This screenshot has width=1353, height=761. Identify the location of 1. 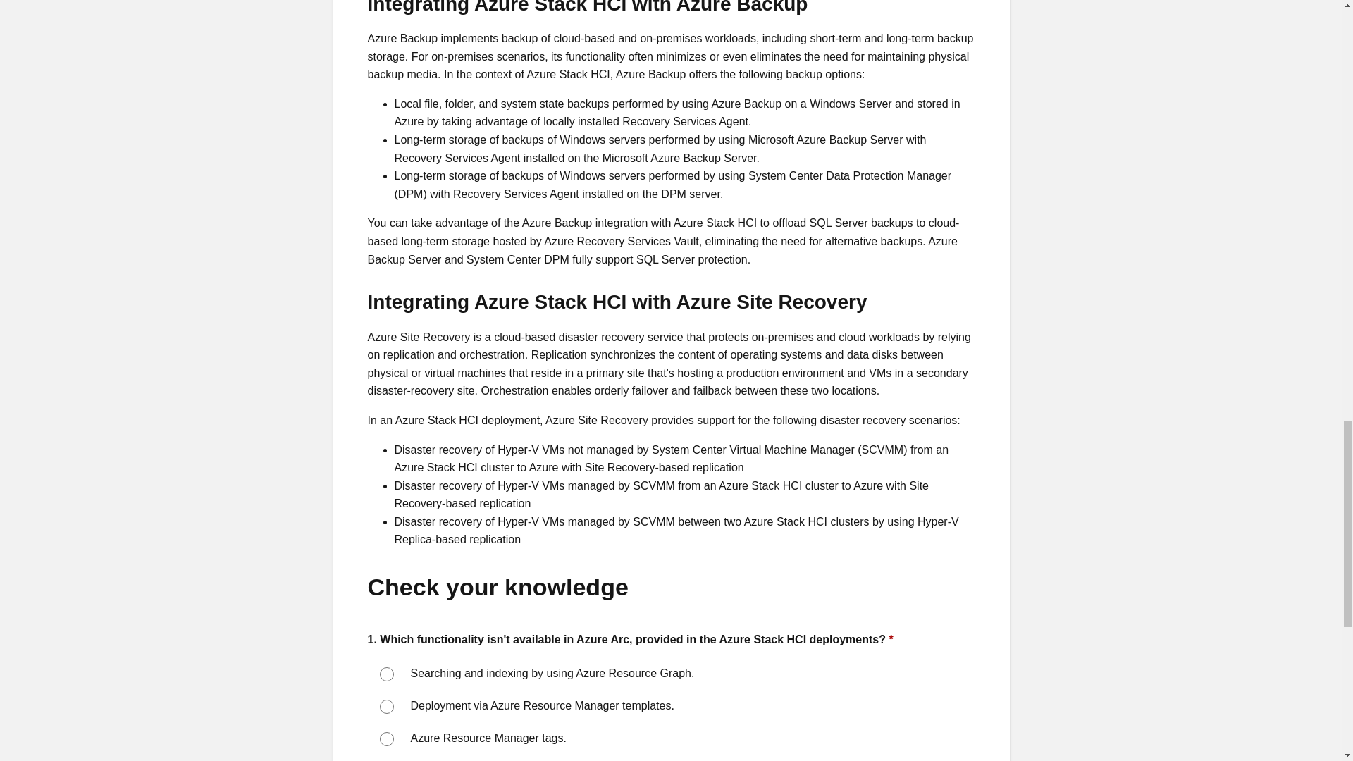
(386, 706).